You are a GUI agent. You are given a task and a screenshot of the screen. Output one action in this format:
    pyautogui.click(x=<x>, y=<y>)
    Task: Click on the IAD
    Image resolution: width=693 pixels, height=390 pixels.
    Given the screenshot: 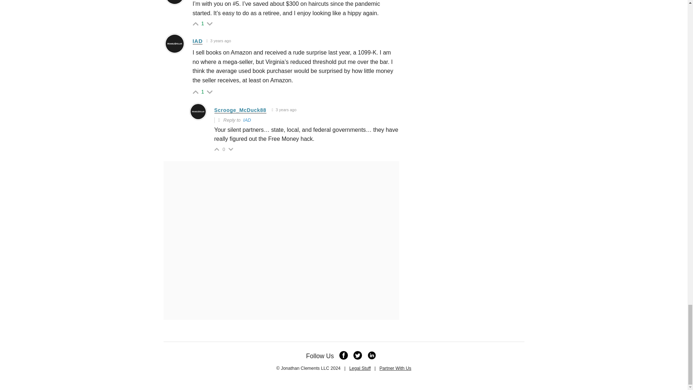 What is the action you would take?
    pyautogui.click(x=247, y=120)
    